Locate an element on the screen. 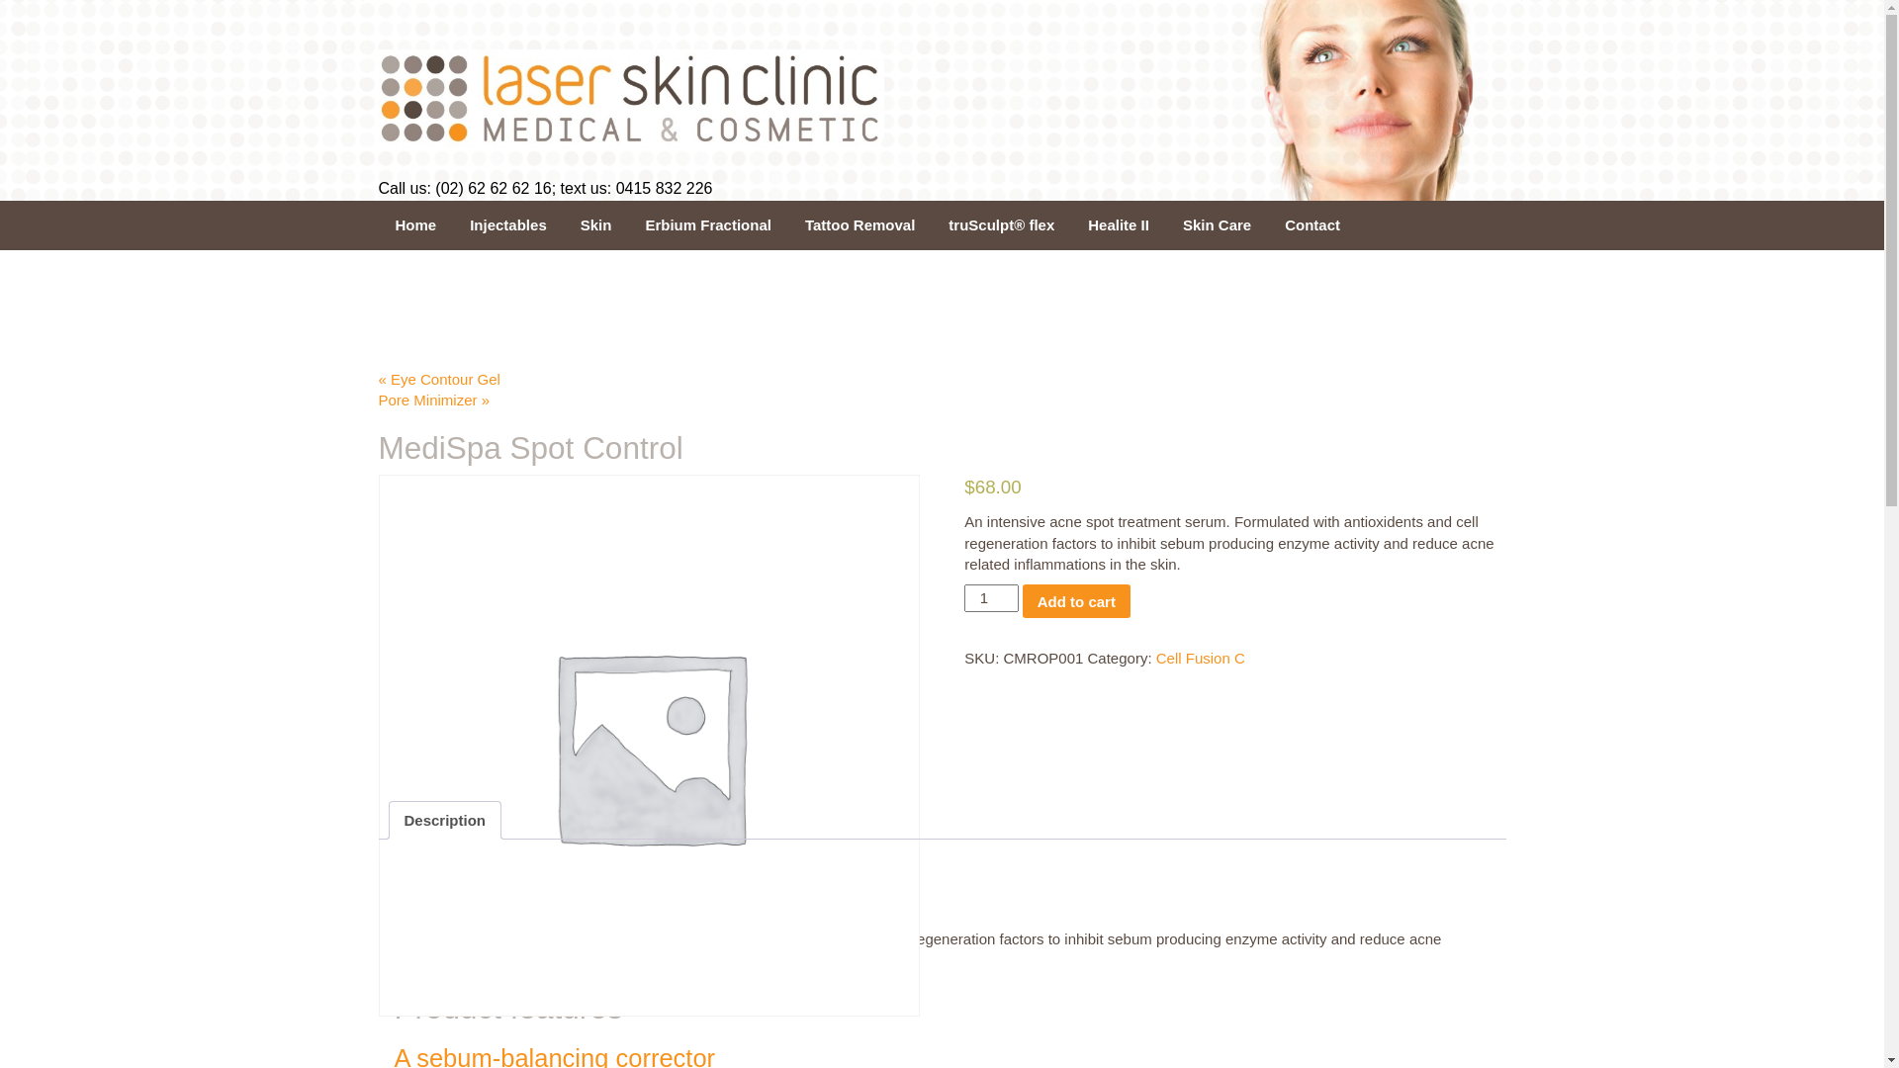 This screenshot has height=1068, width=1899. Cell Fusion C is located at coordinates (1201, 659).